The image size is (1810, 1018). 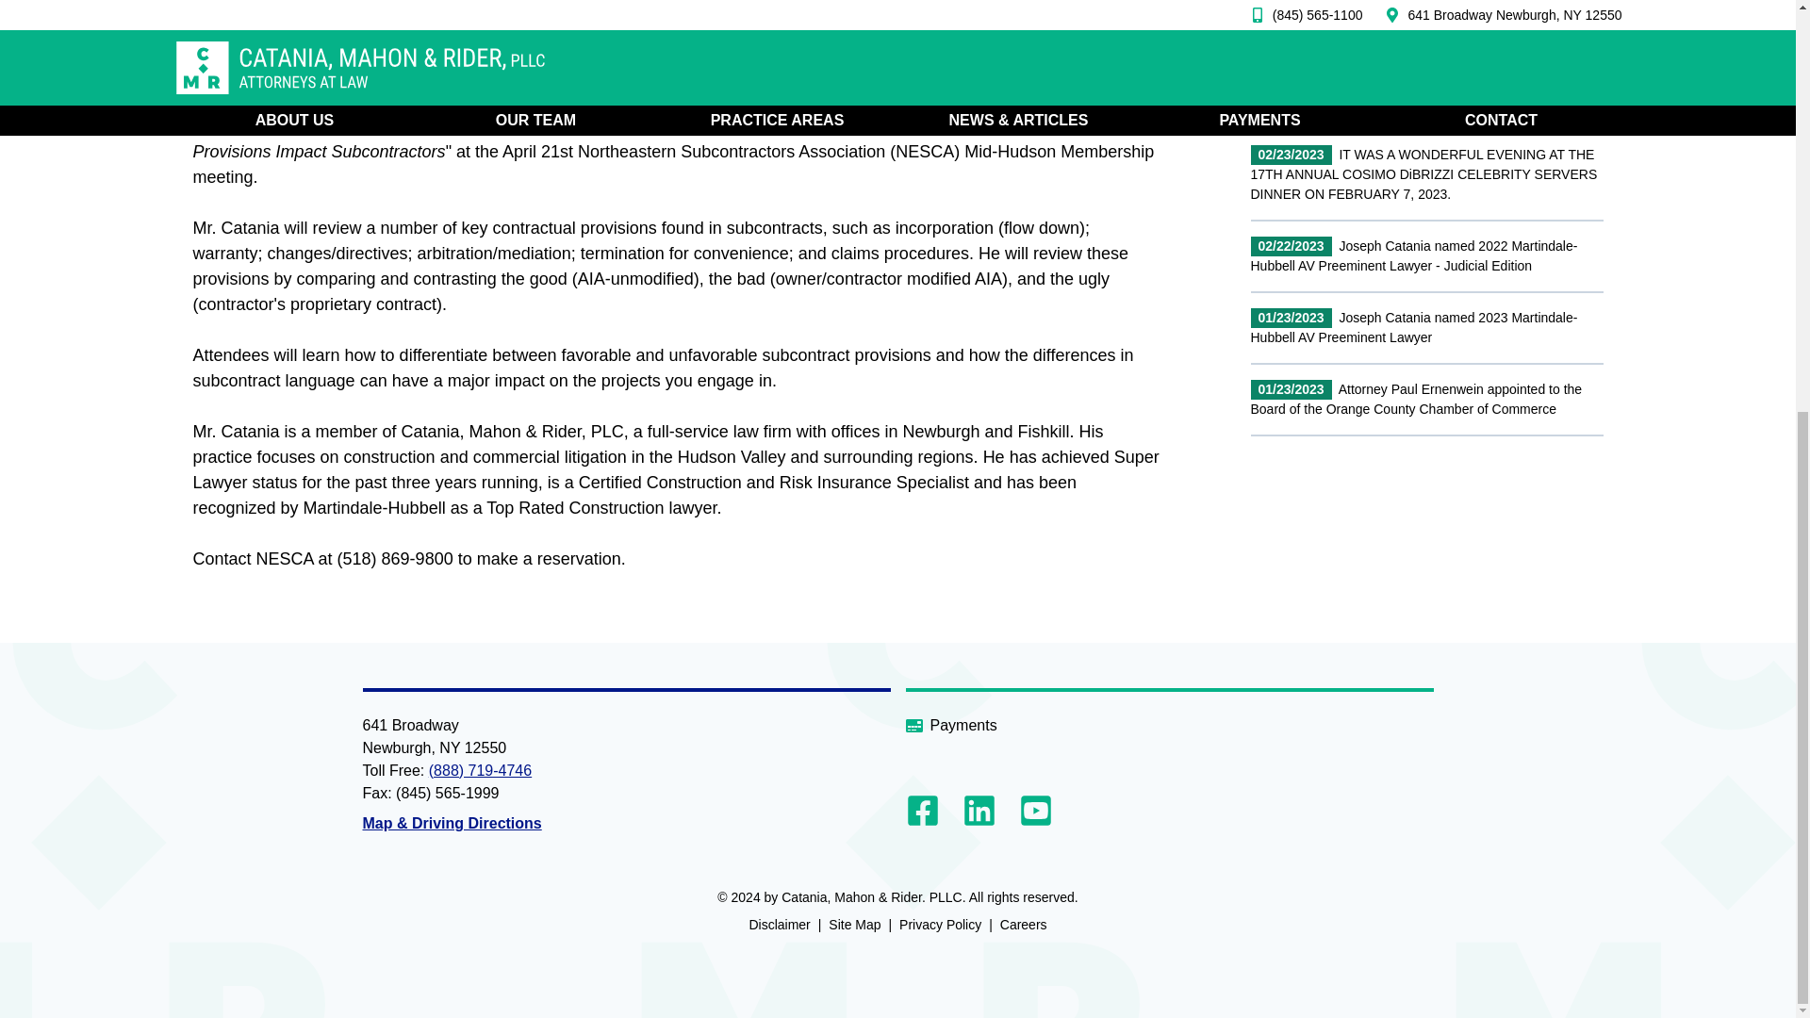 What do you see at coordinates (452, 824) in the screenshot?
I see `Link to Page with Driving Directions` at bounding box center [452, 824].